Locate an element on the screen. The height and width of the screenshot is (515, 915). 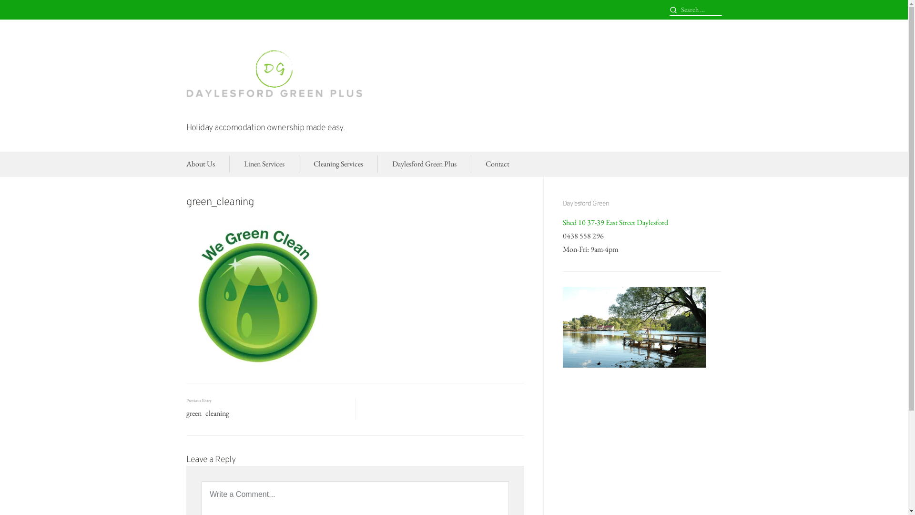
Daylesford Green Plus is located at coordinates (424, 164).